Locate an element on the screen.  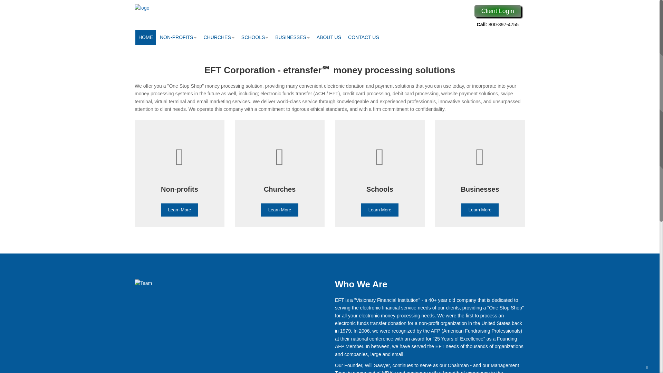
ABOUT US is located at coordinates (329, 37).